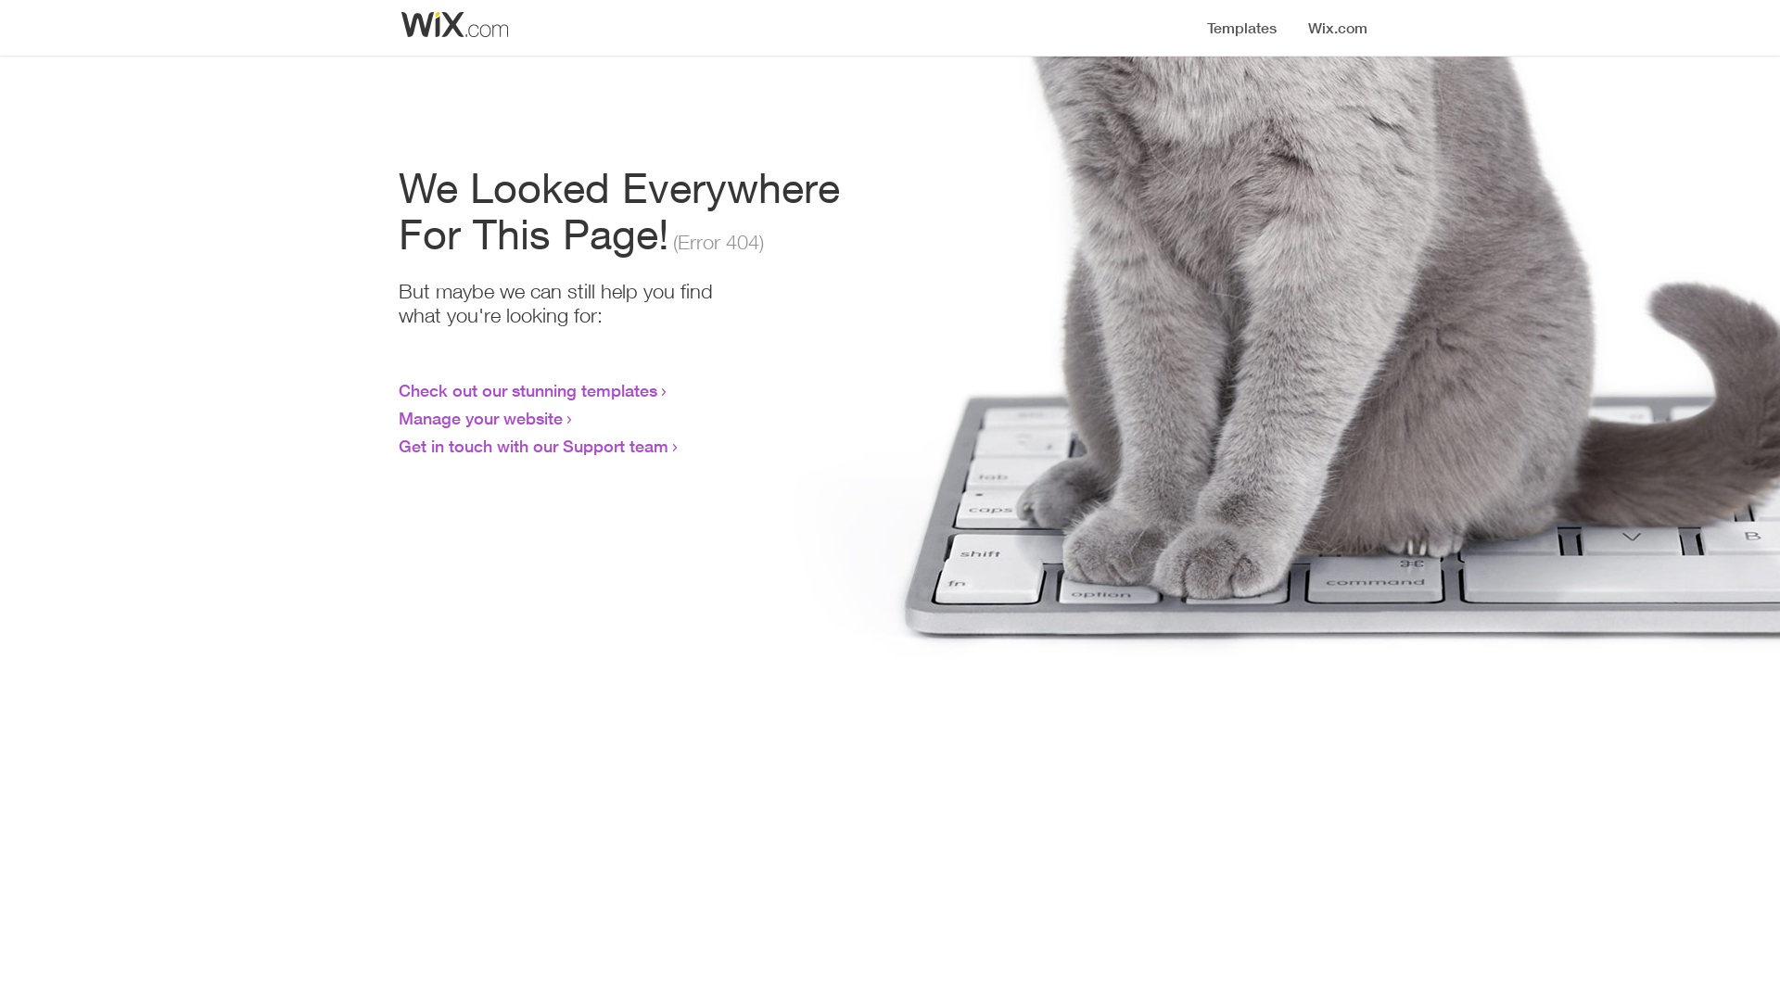 The width and height of the screenshot is (1780, 1001). What do you see at coordinates (528, 390) in the screenshot?
I see `Check out our stunning templates` at bounding box center [528, 390].